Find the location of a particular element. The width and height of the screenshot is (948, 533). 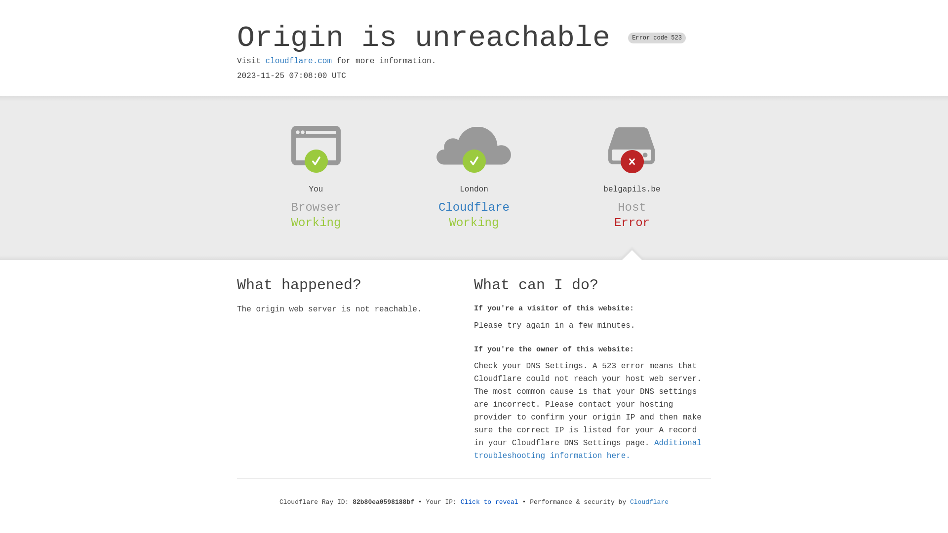

cloudflare.com is located at coordinates (299, 61).